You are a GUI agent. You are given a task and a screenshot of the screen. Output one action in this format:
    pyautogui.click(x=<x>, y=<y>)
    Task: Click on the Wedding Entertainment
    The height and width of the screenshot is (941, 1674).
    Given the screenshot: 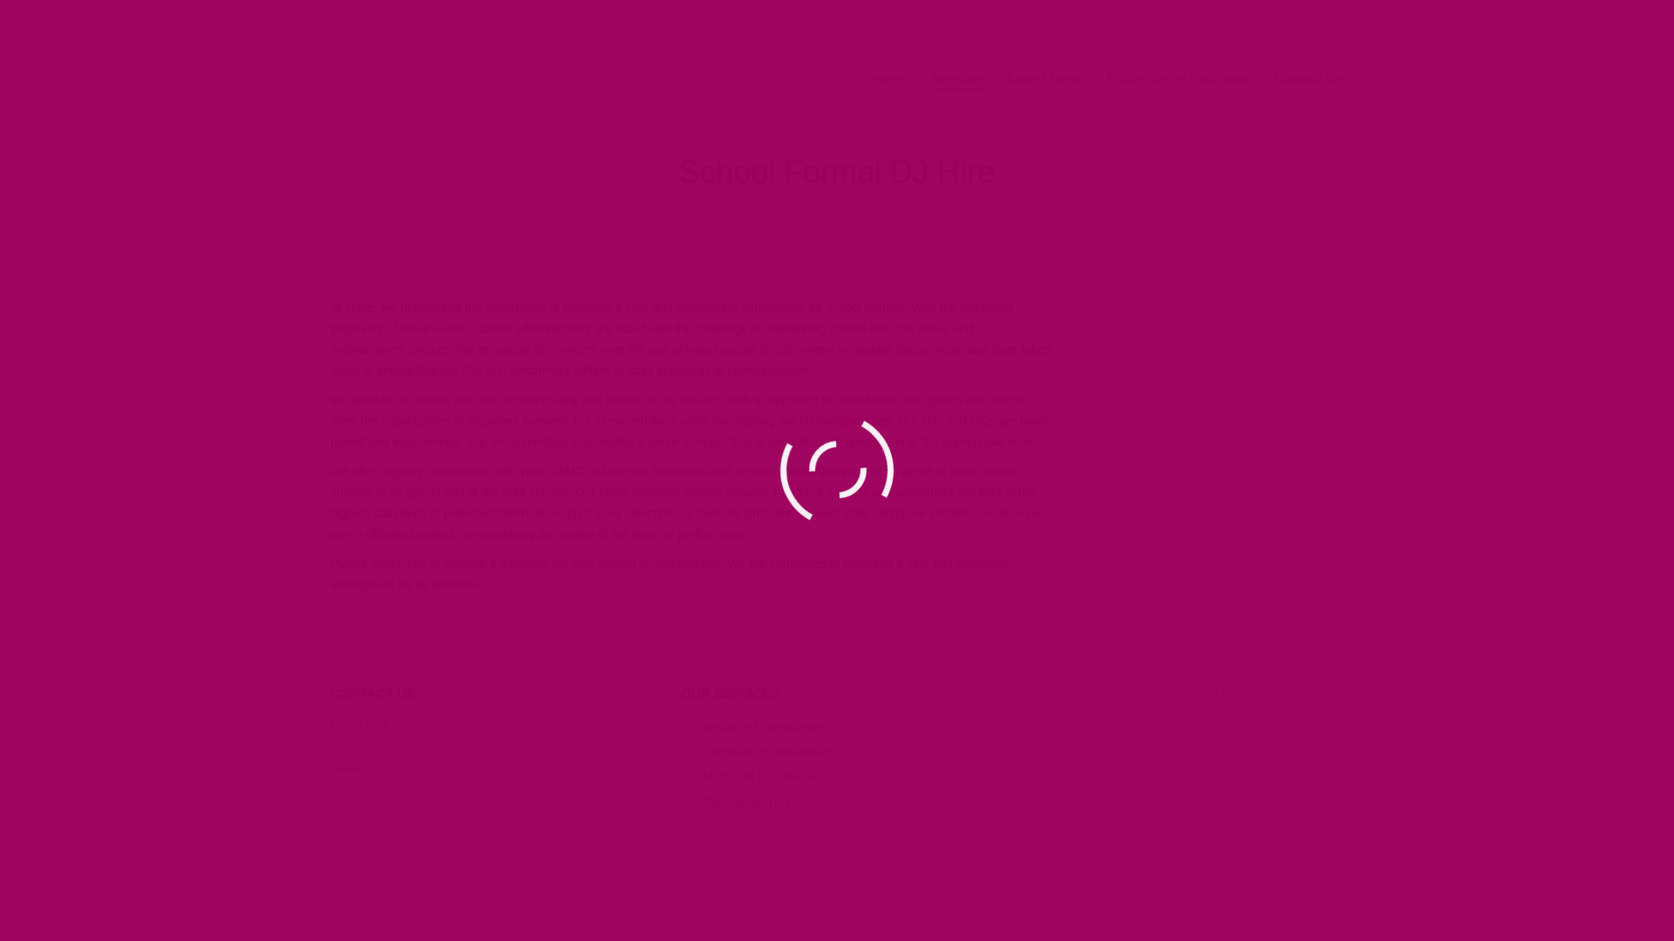 What is the action you would take?
    pyautogui.click(x=755, y=727)
    